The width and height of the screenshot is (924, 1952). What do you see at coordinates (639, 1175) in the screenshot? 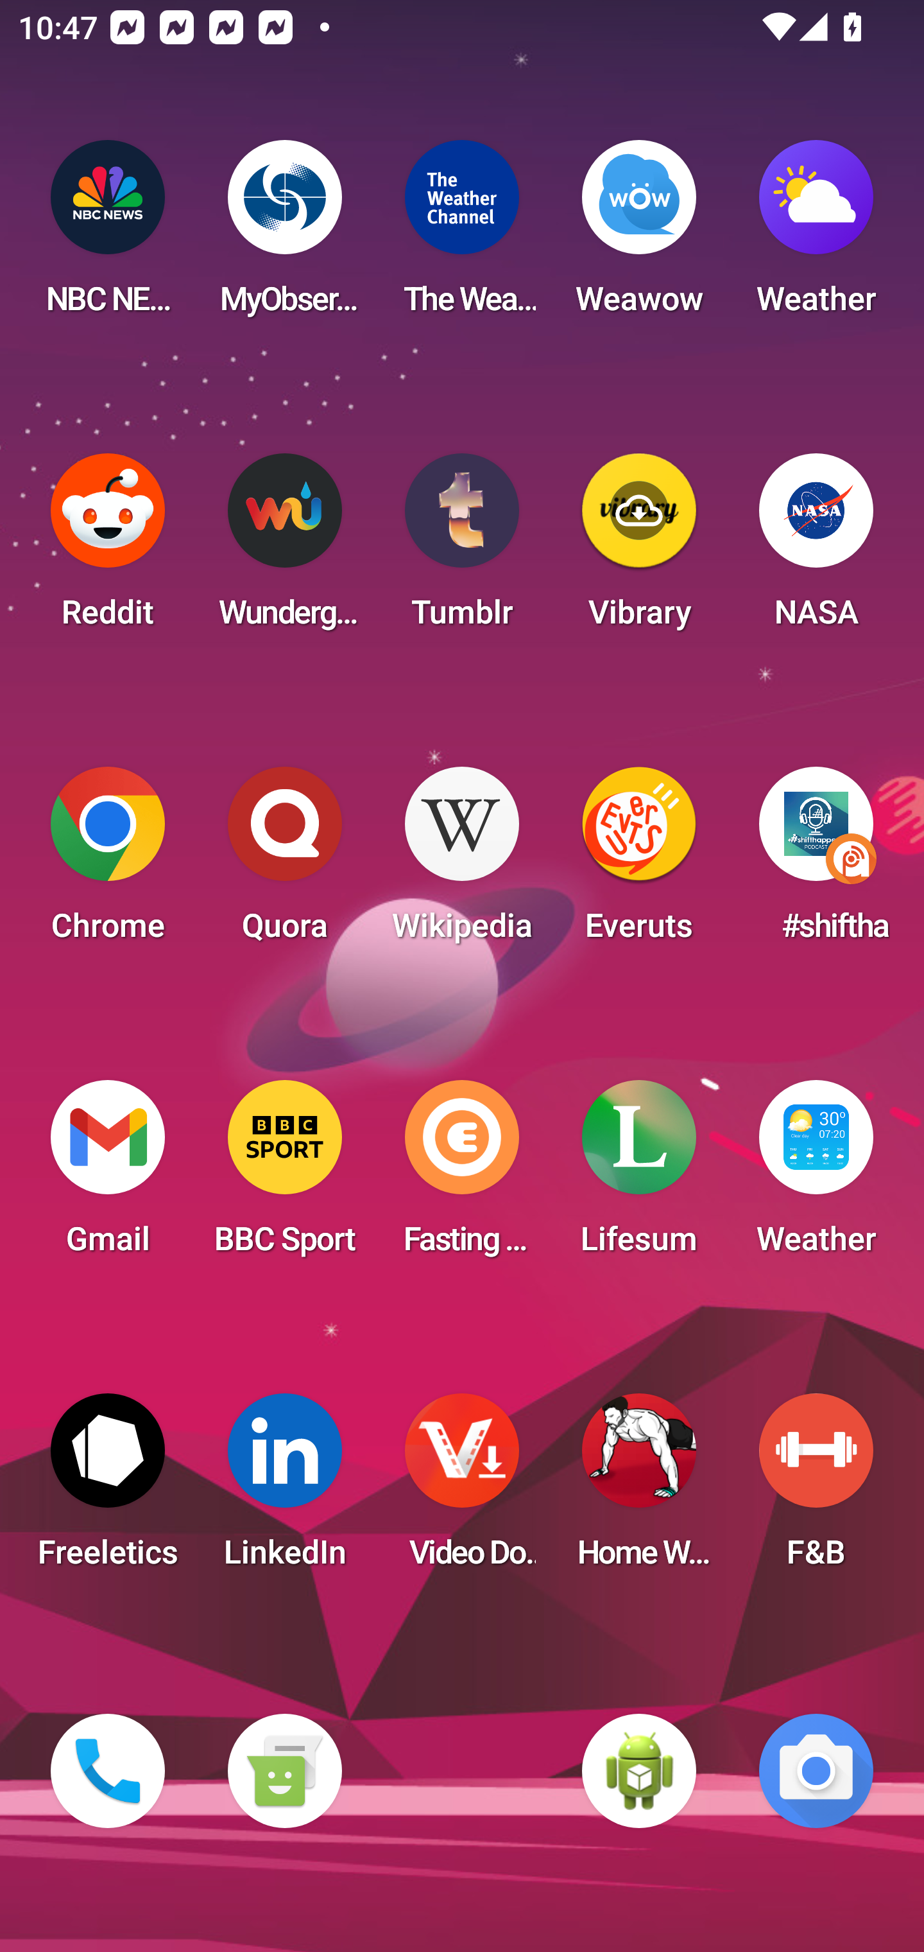
I see `Lifesum` at bounding box center [639, 1175].